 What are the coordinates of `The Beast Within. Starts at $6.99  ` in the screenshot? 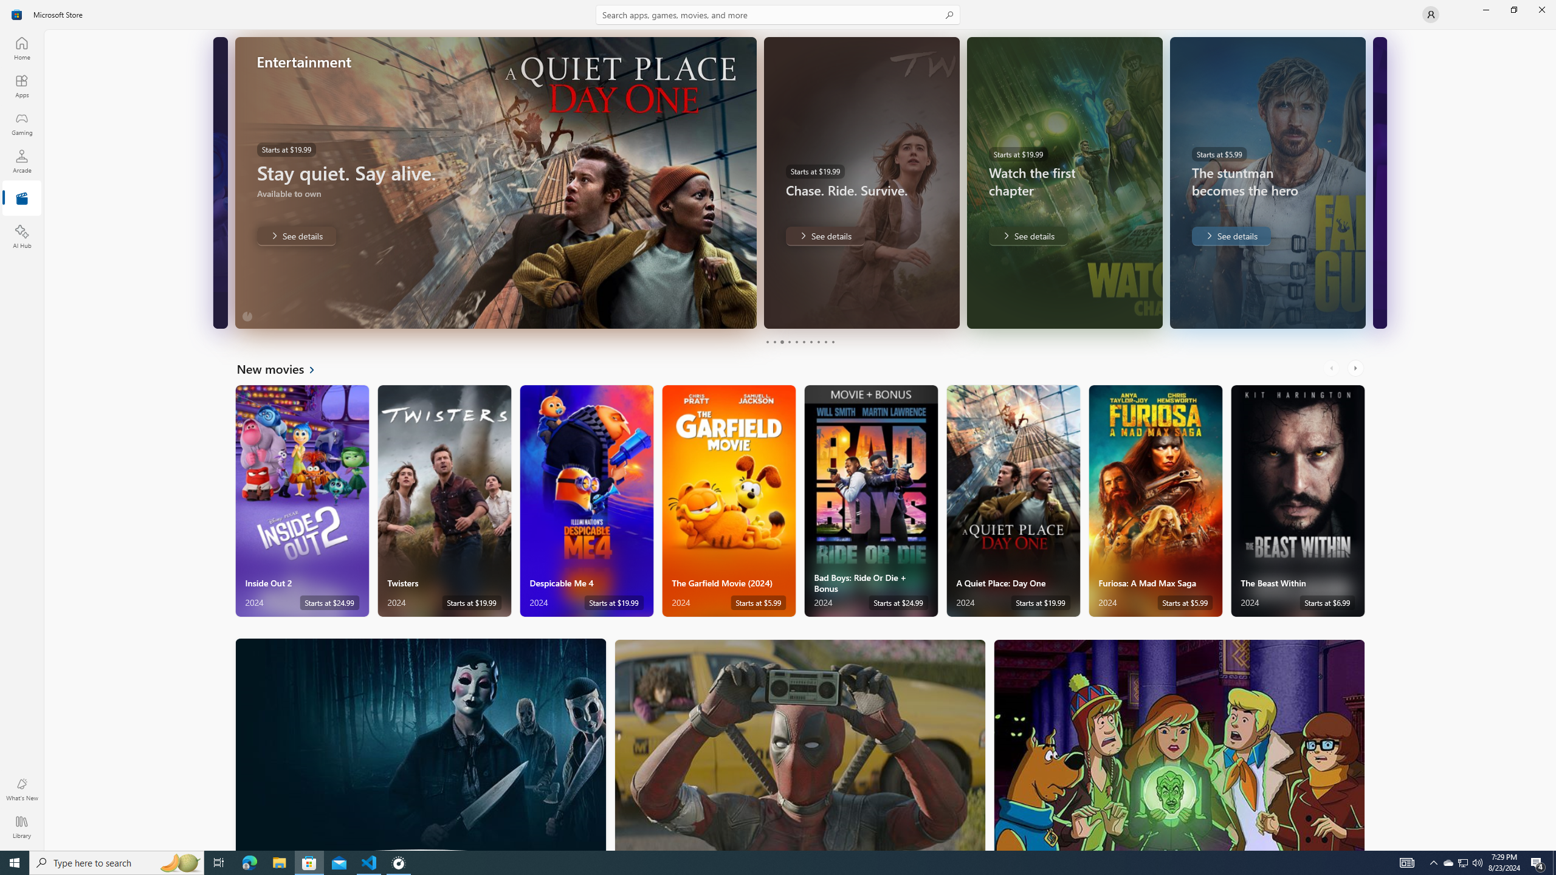 It's located at (1297, 501).